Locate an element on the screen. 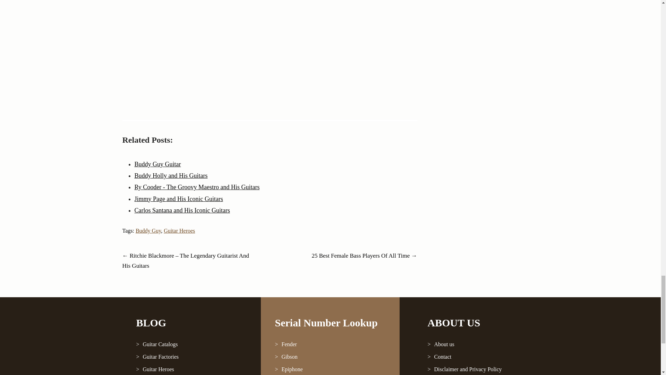 The image size is (666, 375). Buddy Guy Guitar is located at coordinates (157, 164).